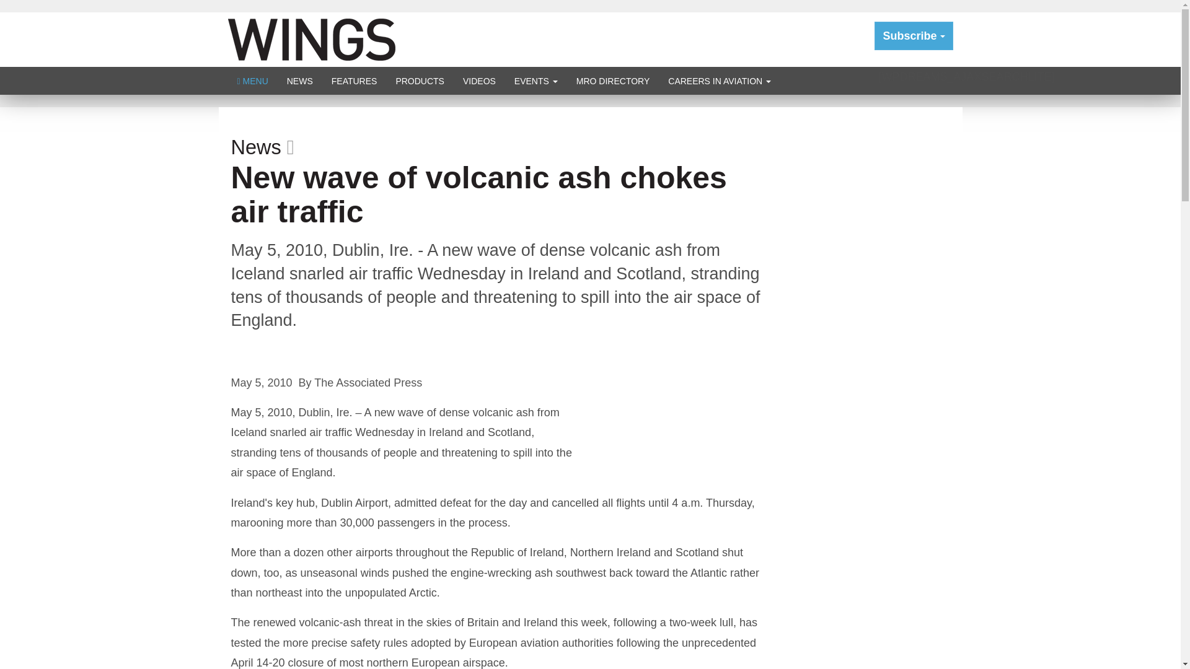 The width and height of the screenshot is (1190, 669). Describe the element at coordinates (914, 36) in the screenshot. I see `Subscribe` at that location.